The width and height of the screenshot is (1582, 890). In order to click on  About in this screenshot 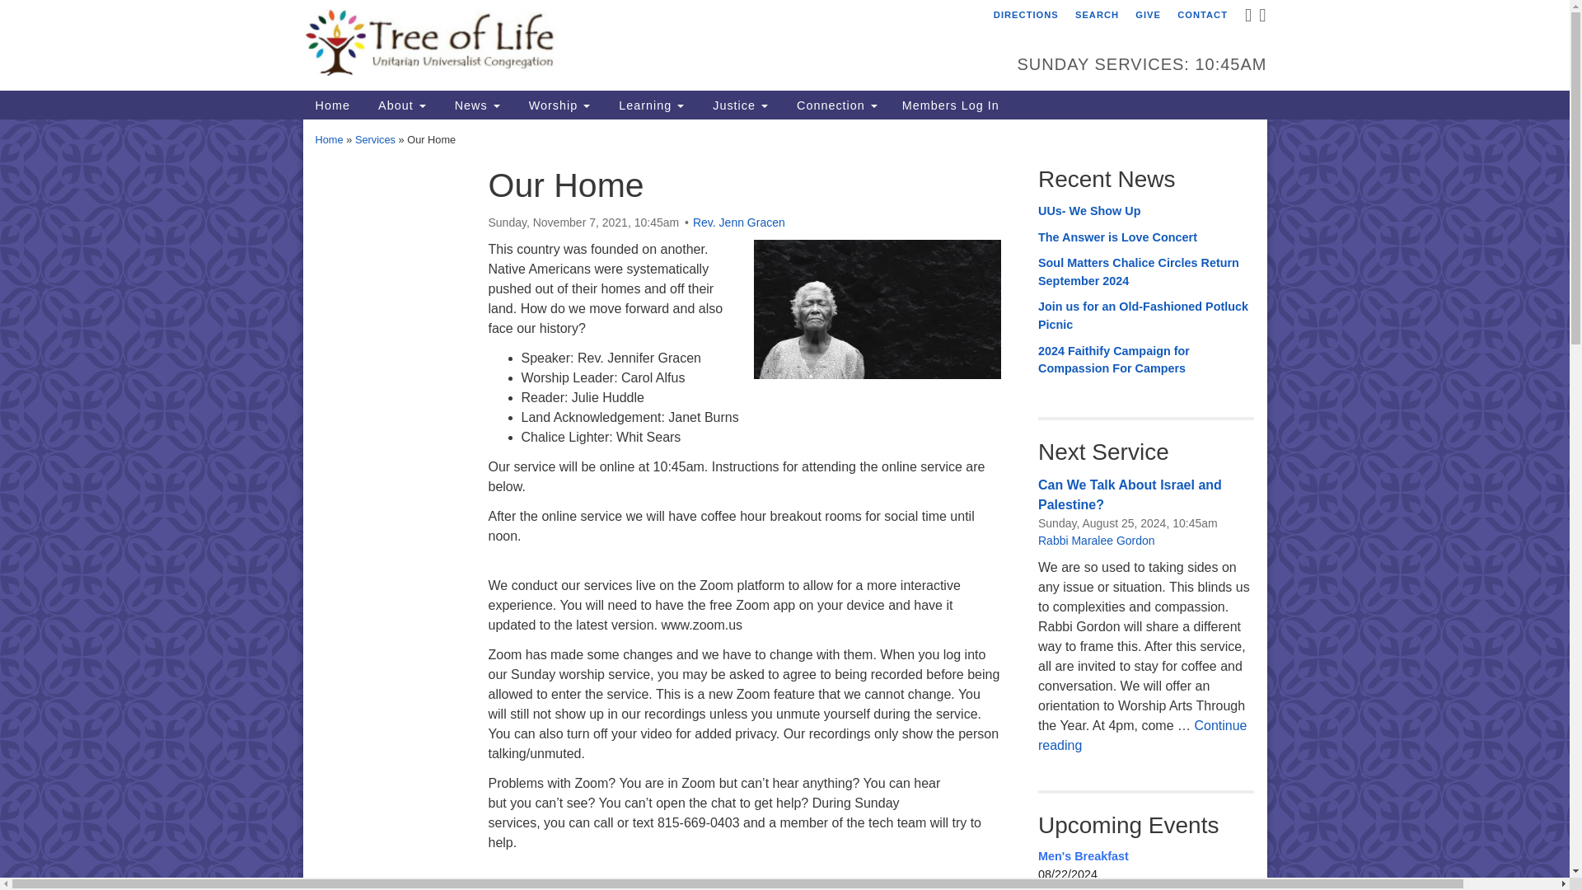, I will do `click(400, 105)`.